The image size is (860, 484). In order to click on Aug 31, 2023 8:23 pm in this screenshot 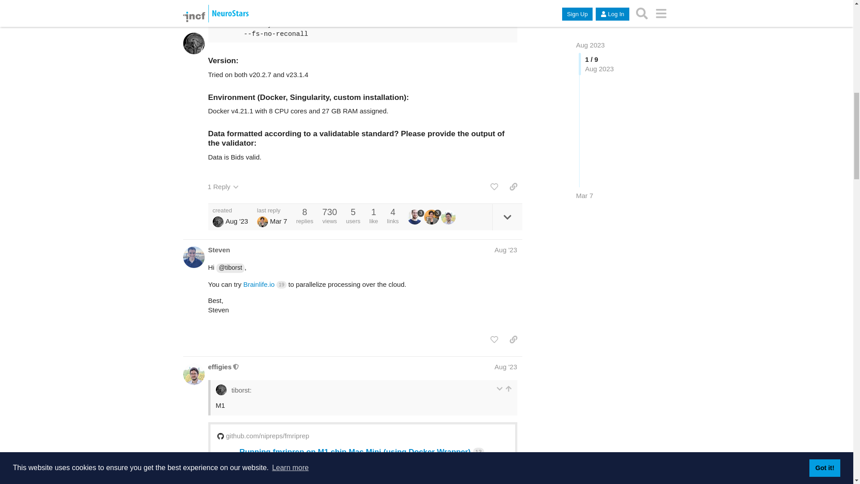, I will do `click(236, 220)`.